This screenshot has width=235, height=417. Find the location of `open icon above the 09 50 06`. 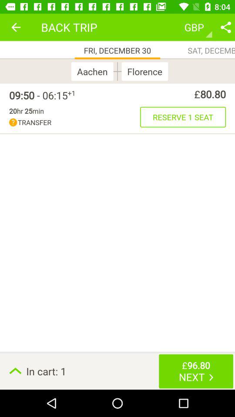

open icon above the 09 50 06 is located at coordinates (16, 27).